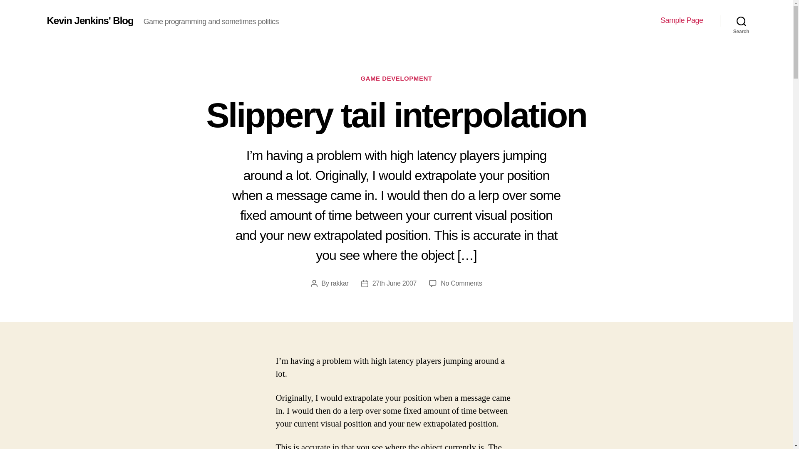 The height and width of the screenshot is (449, 799). Describe the element at coordinates (461, 283) in the screenshot. I see `Sample Page` at that location.